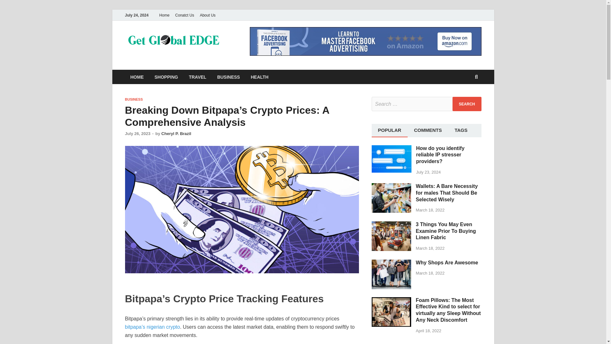 This screenshot has height=344, width=611. I want to click on Conatct Us, so click(185, 15).